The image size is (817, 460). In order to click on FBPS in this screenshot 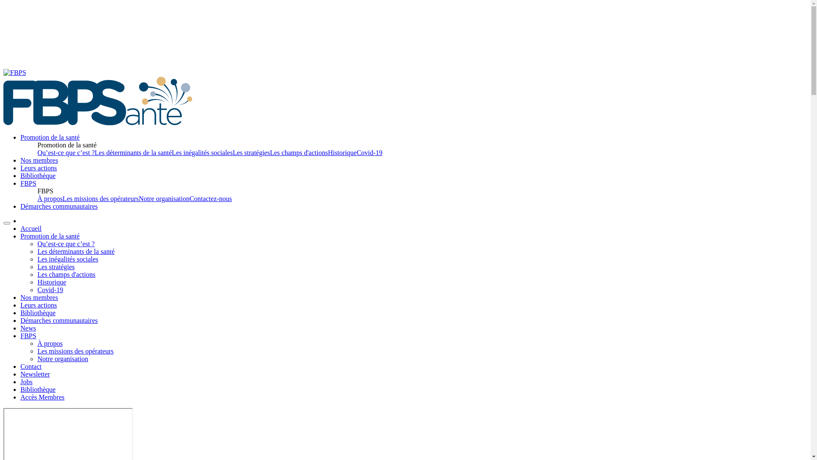, I will do `click(28, 336)`.